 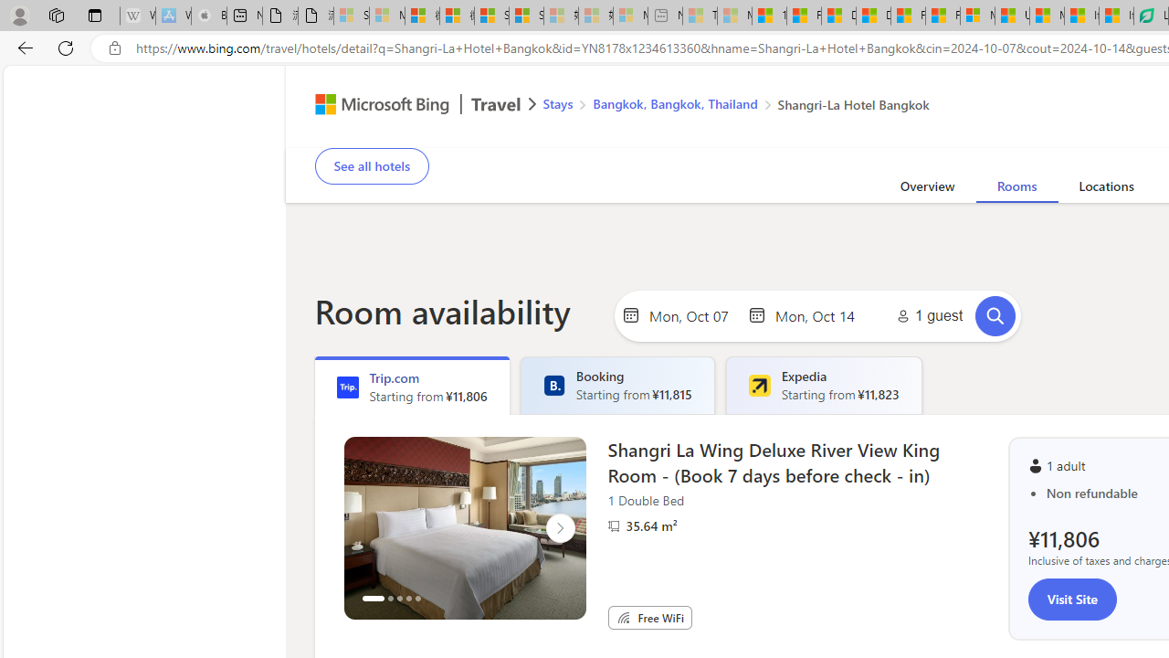 I want to click on Class: msft-travel-logo, so click(x=496, y=104).